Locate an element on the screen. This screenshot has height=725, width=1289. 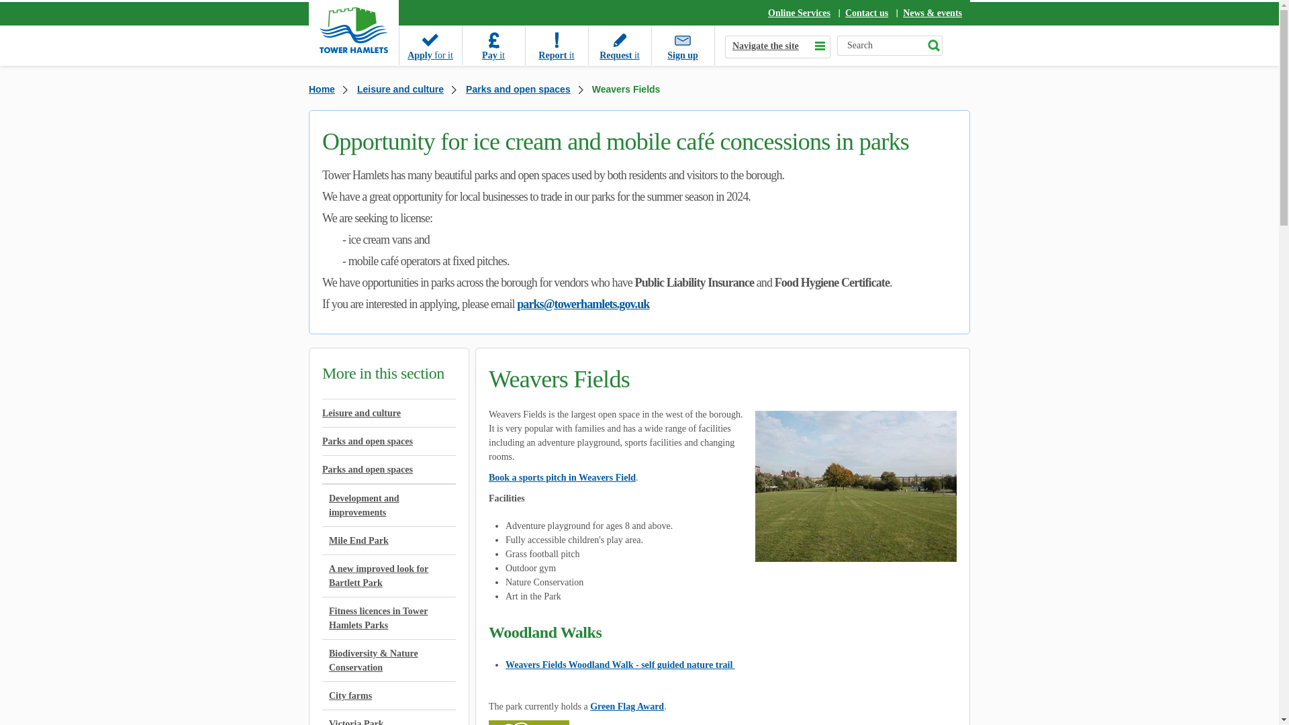
Sign up to our newsletter is located at coordinates (682, 45).